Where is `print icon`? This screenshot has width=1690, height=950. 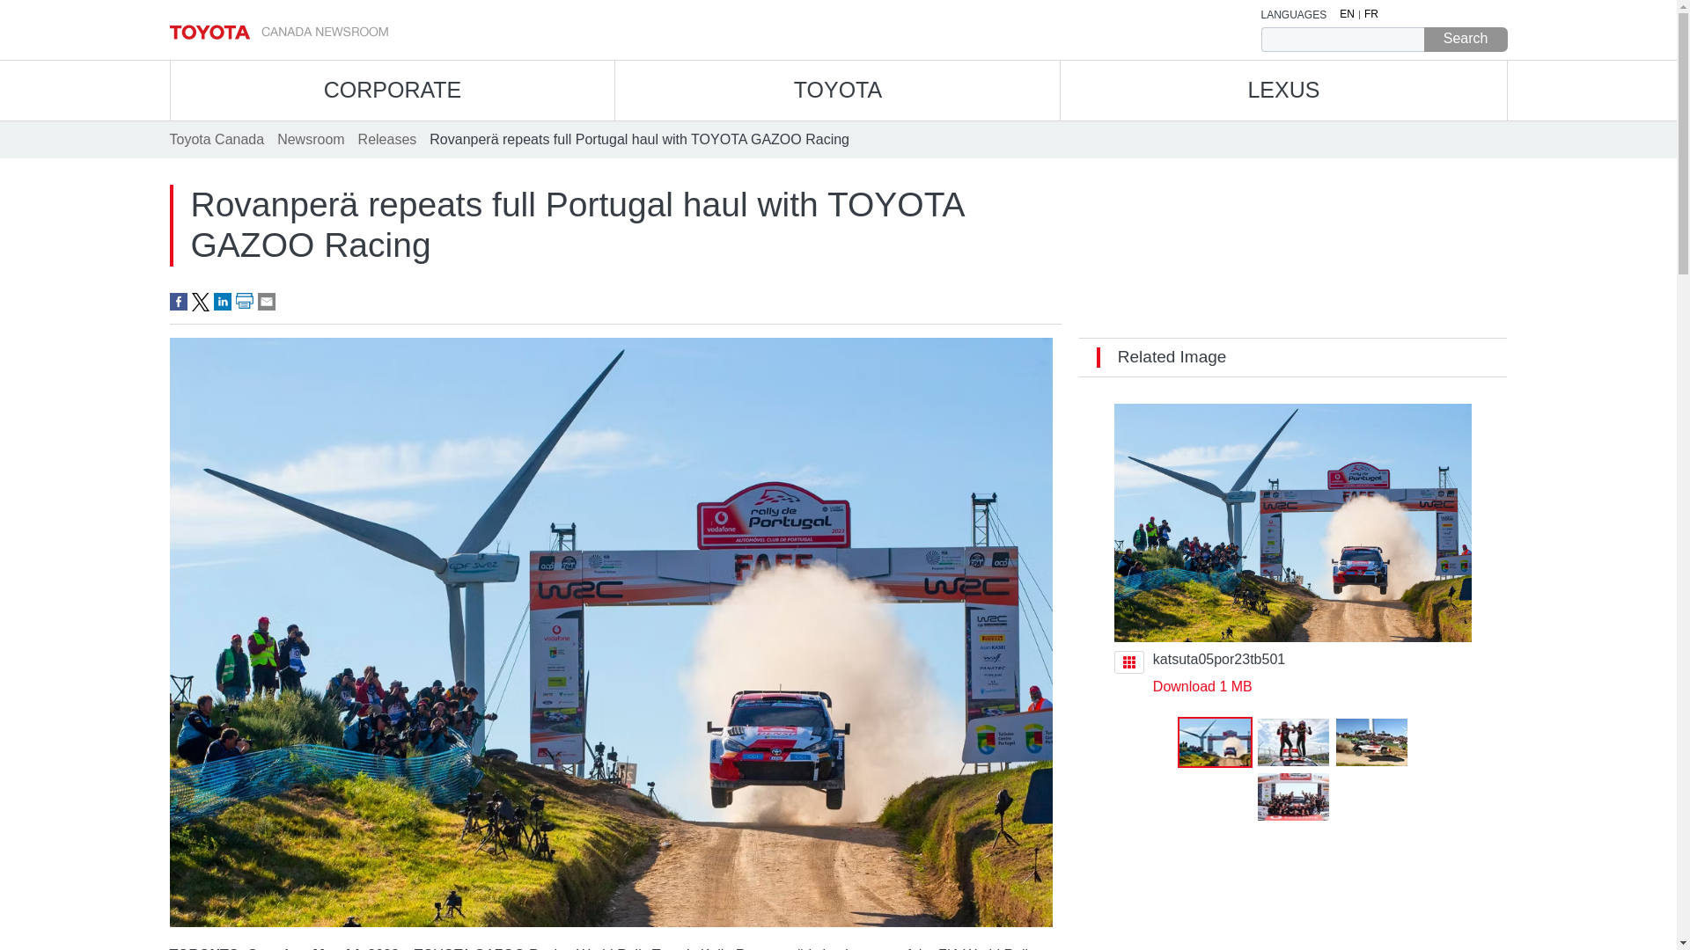 print icon is located at coordinates (245, 301).